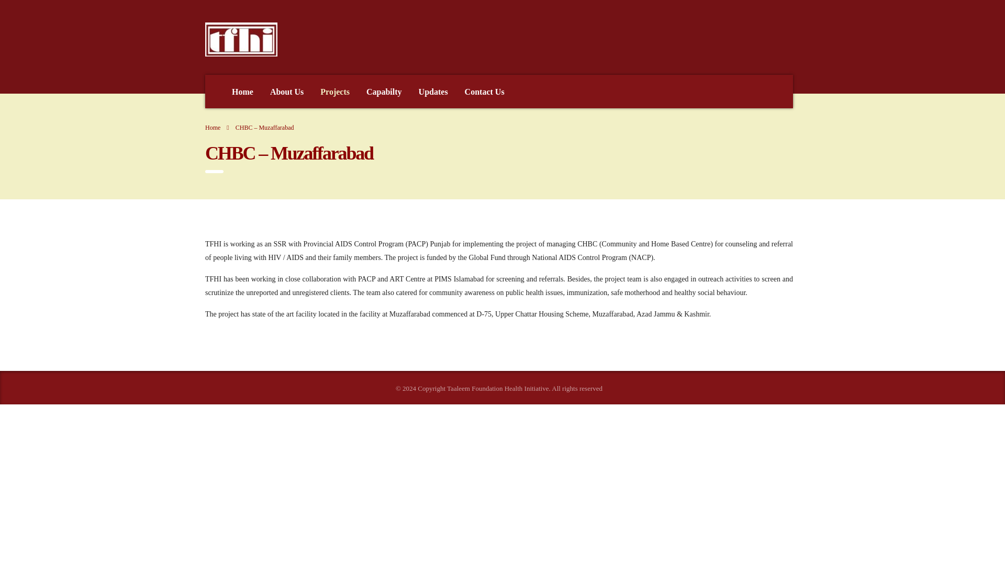 The width and height of the screenshot is (1005, 565). I want to click on Projects, so click(334, 91).